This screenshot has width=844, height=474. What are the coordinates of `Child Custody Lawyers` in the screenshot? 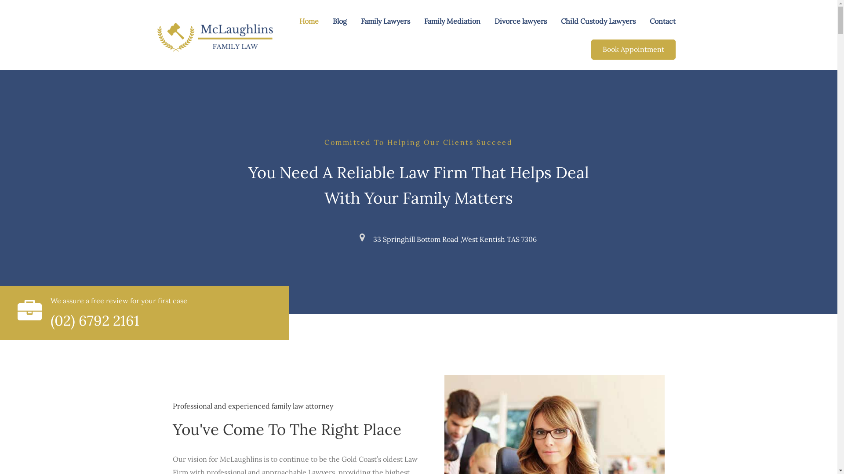 It's located at (598, 21).